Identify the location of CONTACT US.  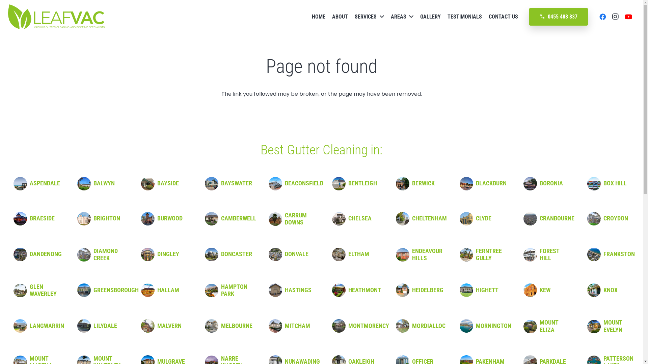
(504, 17).